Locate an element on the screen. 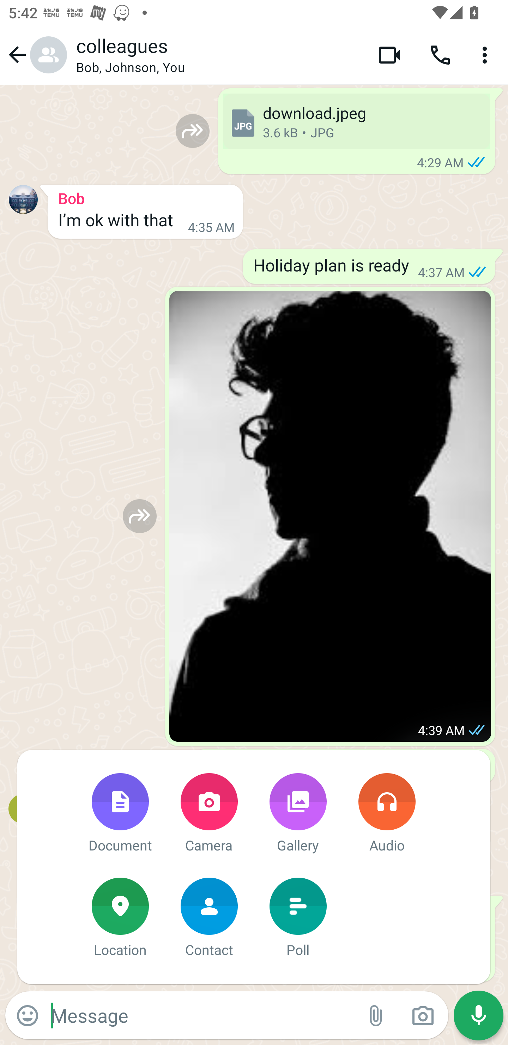 This screenshot has height=1045, width=508. Camera is located at coordinates (209, 814).